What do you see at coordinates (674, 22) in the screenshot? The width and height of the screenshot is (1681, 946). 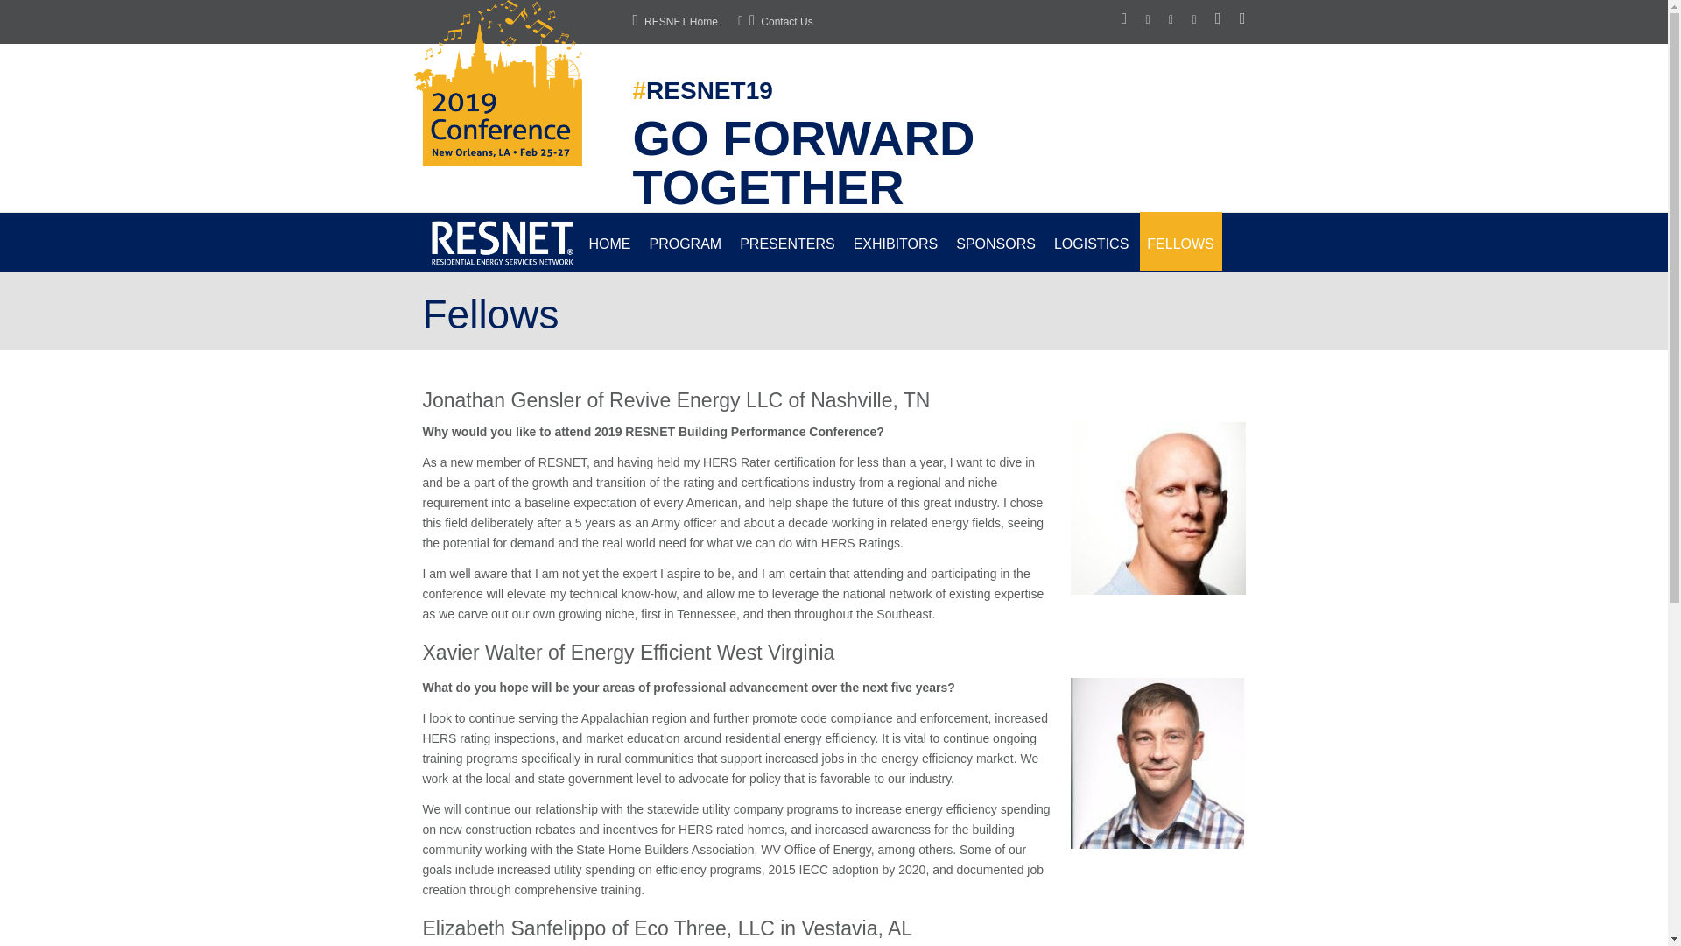 I see `RESNET Home` at bounding box center [674, 22].